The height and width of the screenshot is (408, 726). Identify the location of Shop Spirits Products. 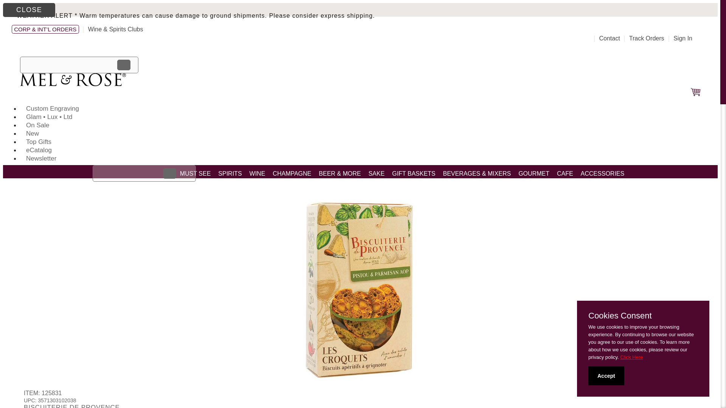
(230, 173).